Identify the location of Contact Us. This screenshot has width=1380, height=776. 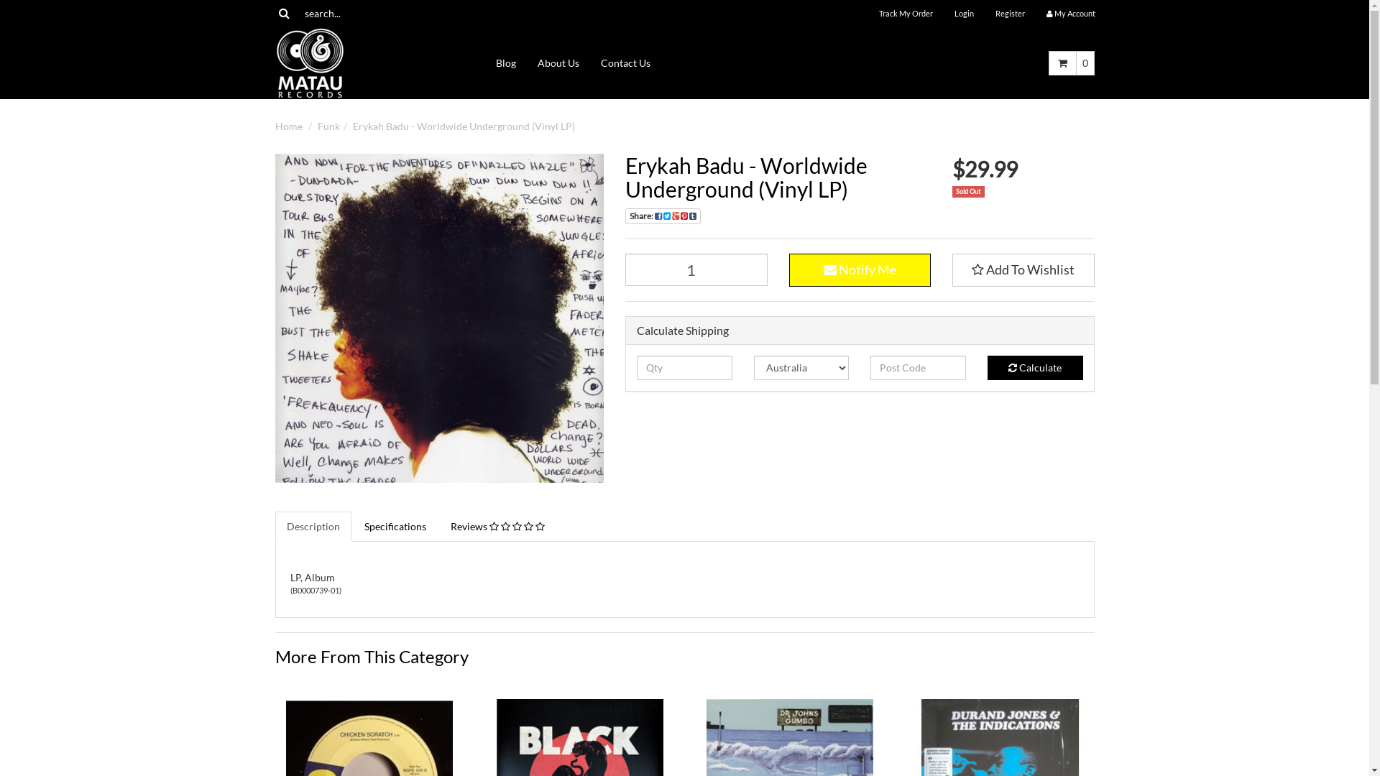
(625, 63).